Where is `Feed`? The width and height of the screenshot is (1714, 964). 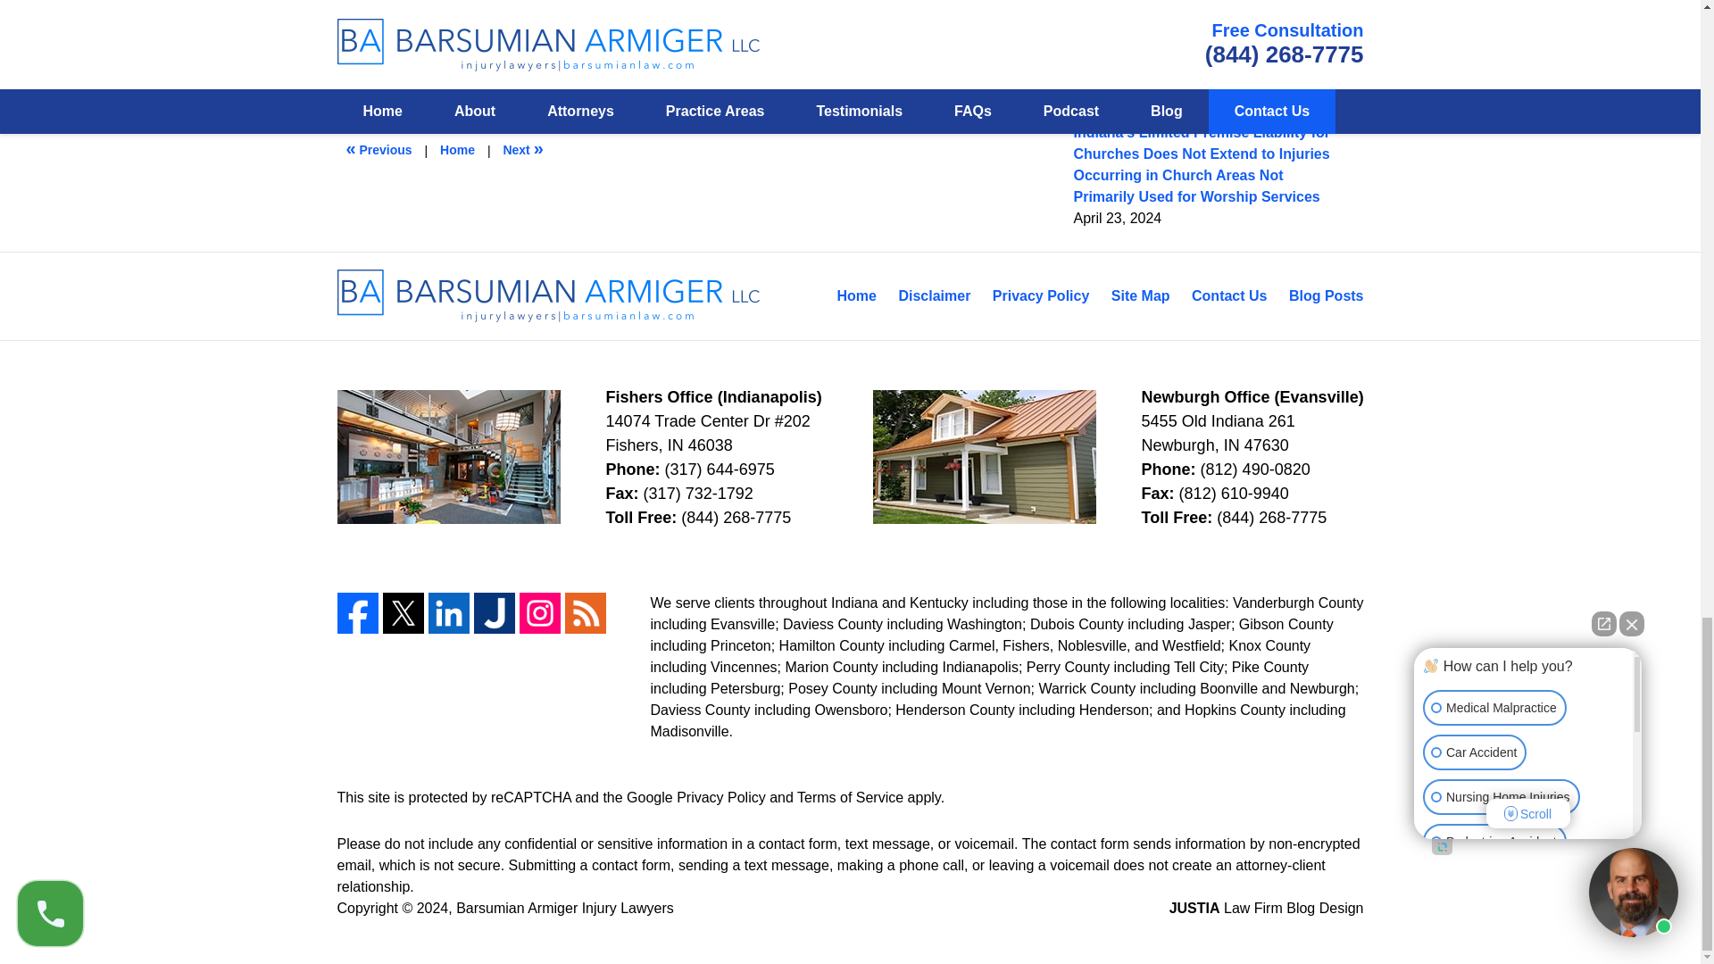
Feed is located at coordinates (584, 612).